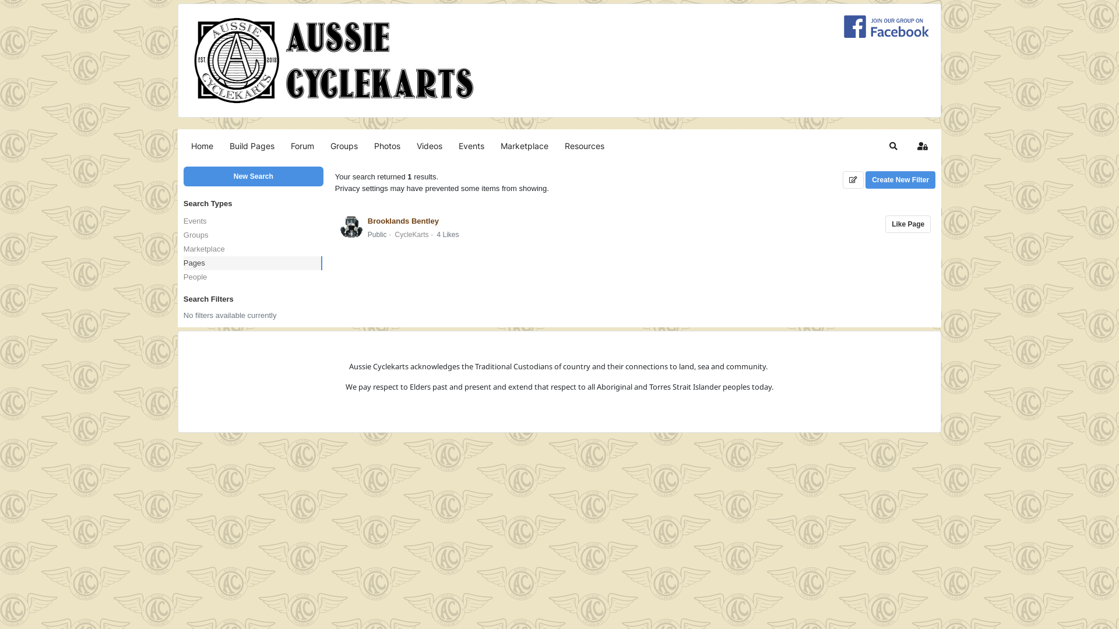 This screenshot has width=1119, height=629. Describe the element at coordinates (471, 146) in the screenshot. I see `Events` at that location.